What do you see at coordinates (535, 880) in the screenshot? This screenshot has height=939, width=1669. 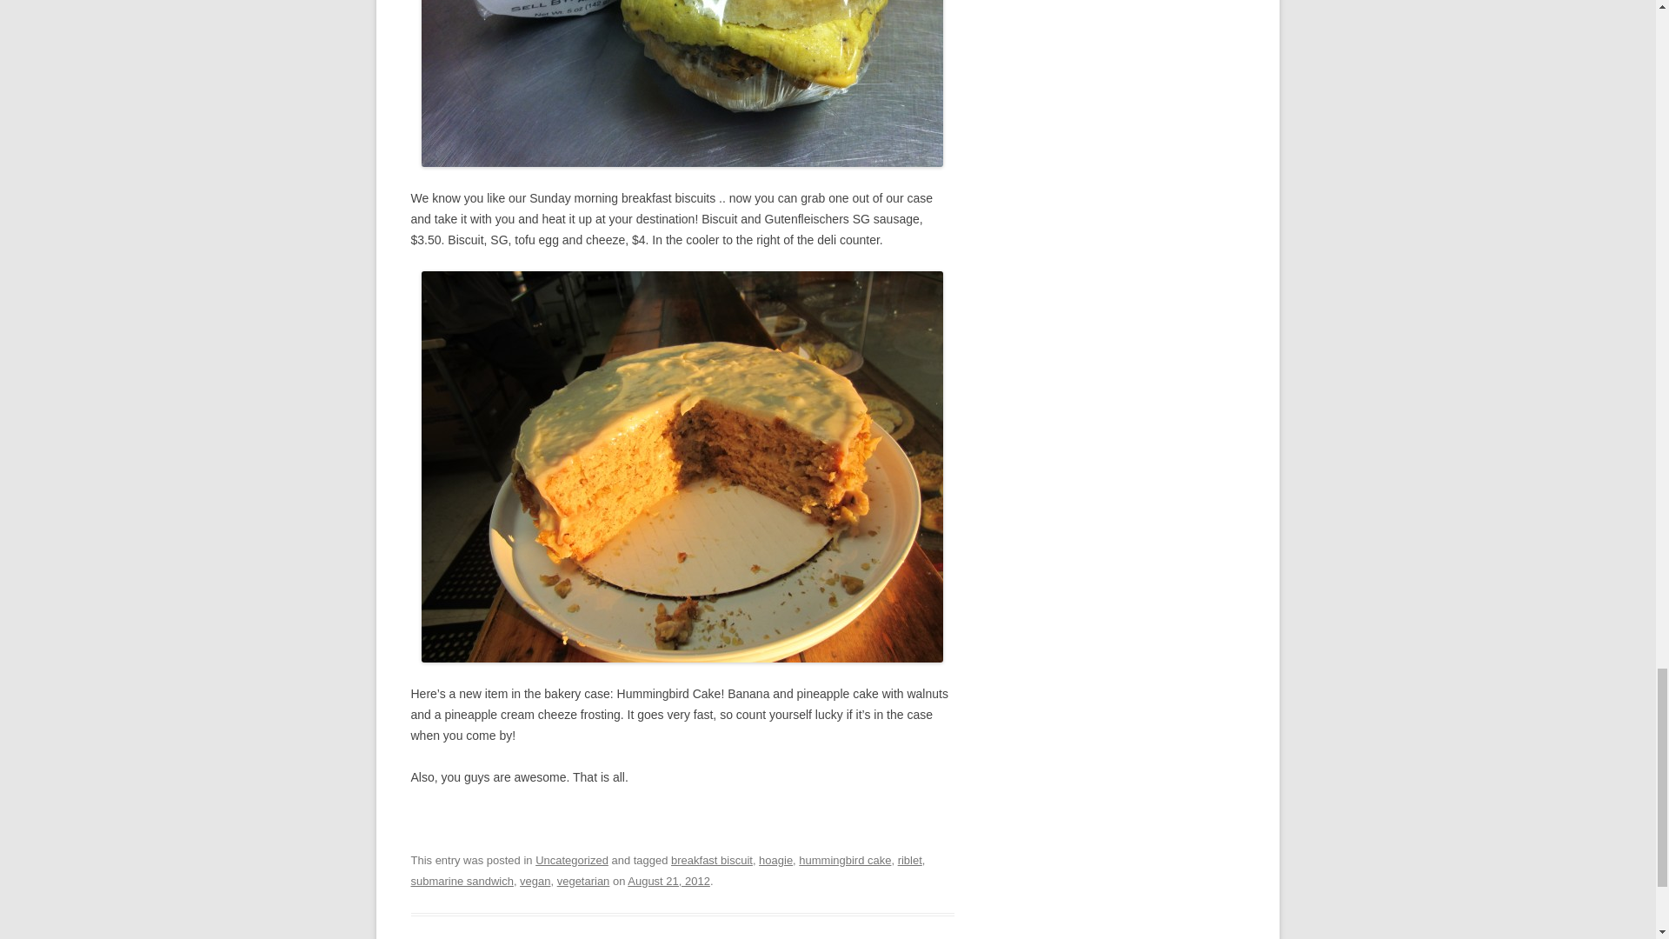 I see `vegan` at bounding box center [535, 880].